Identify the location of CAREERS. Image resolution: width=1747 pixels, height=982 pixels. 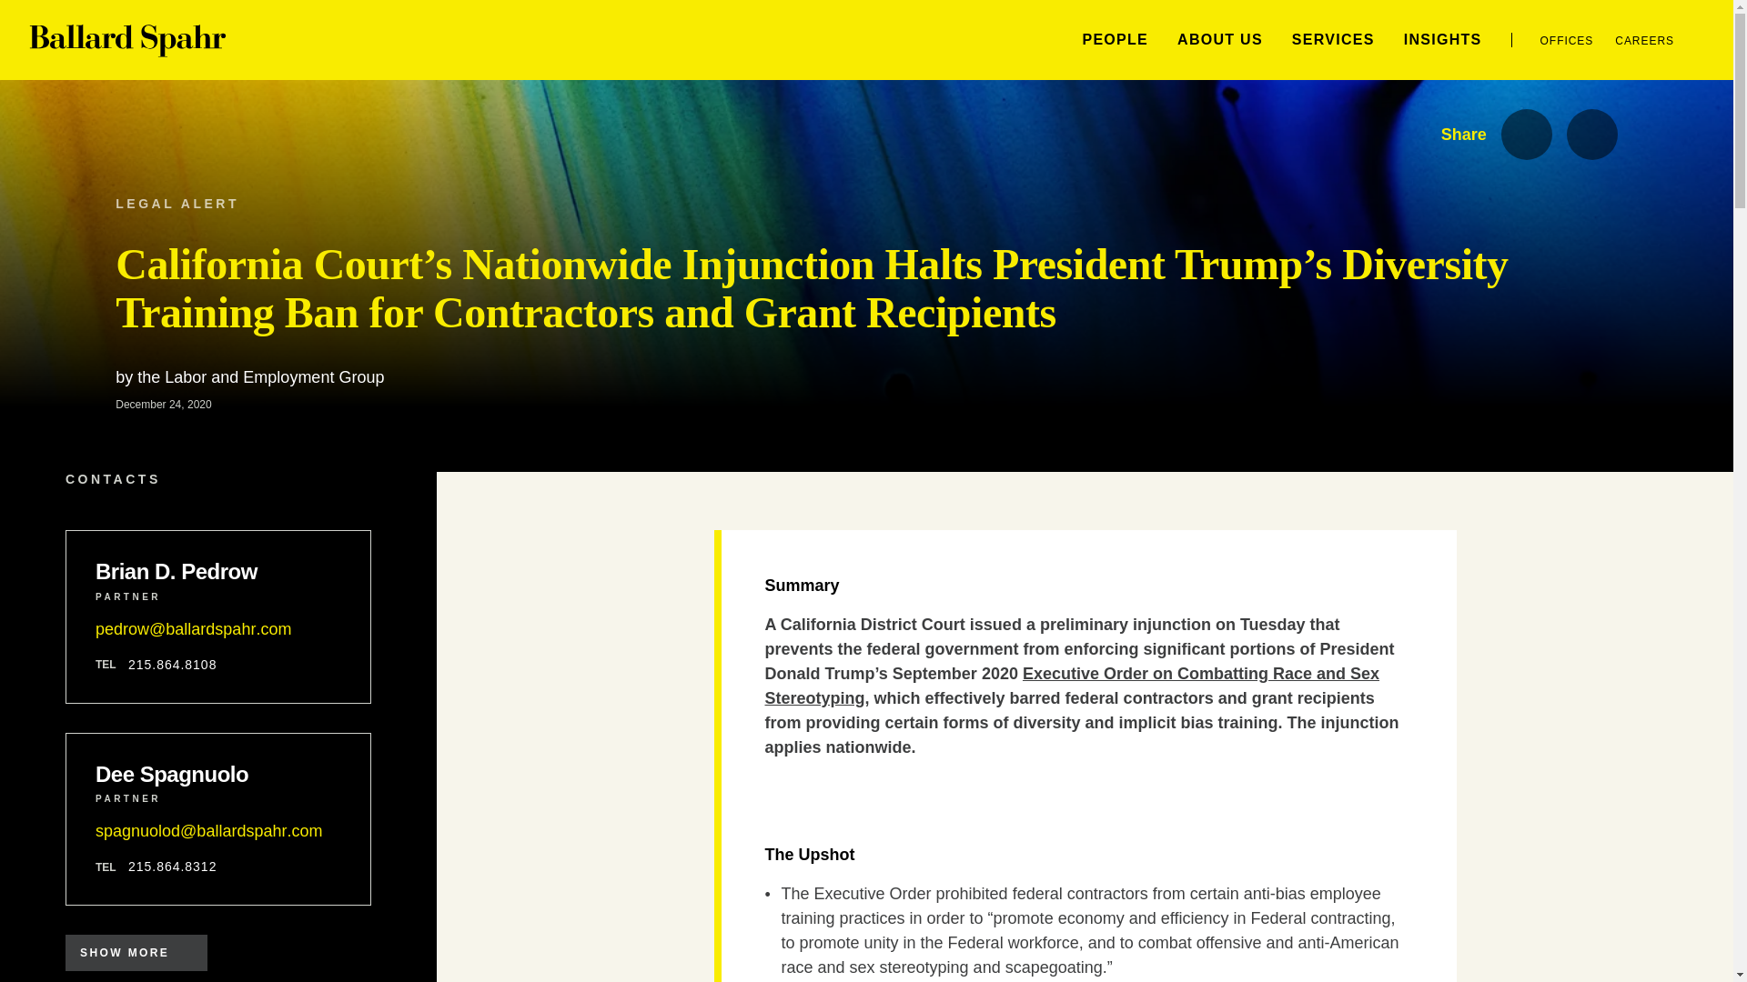
(1643, 40).